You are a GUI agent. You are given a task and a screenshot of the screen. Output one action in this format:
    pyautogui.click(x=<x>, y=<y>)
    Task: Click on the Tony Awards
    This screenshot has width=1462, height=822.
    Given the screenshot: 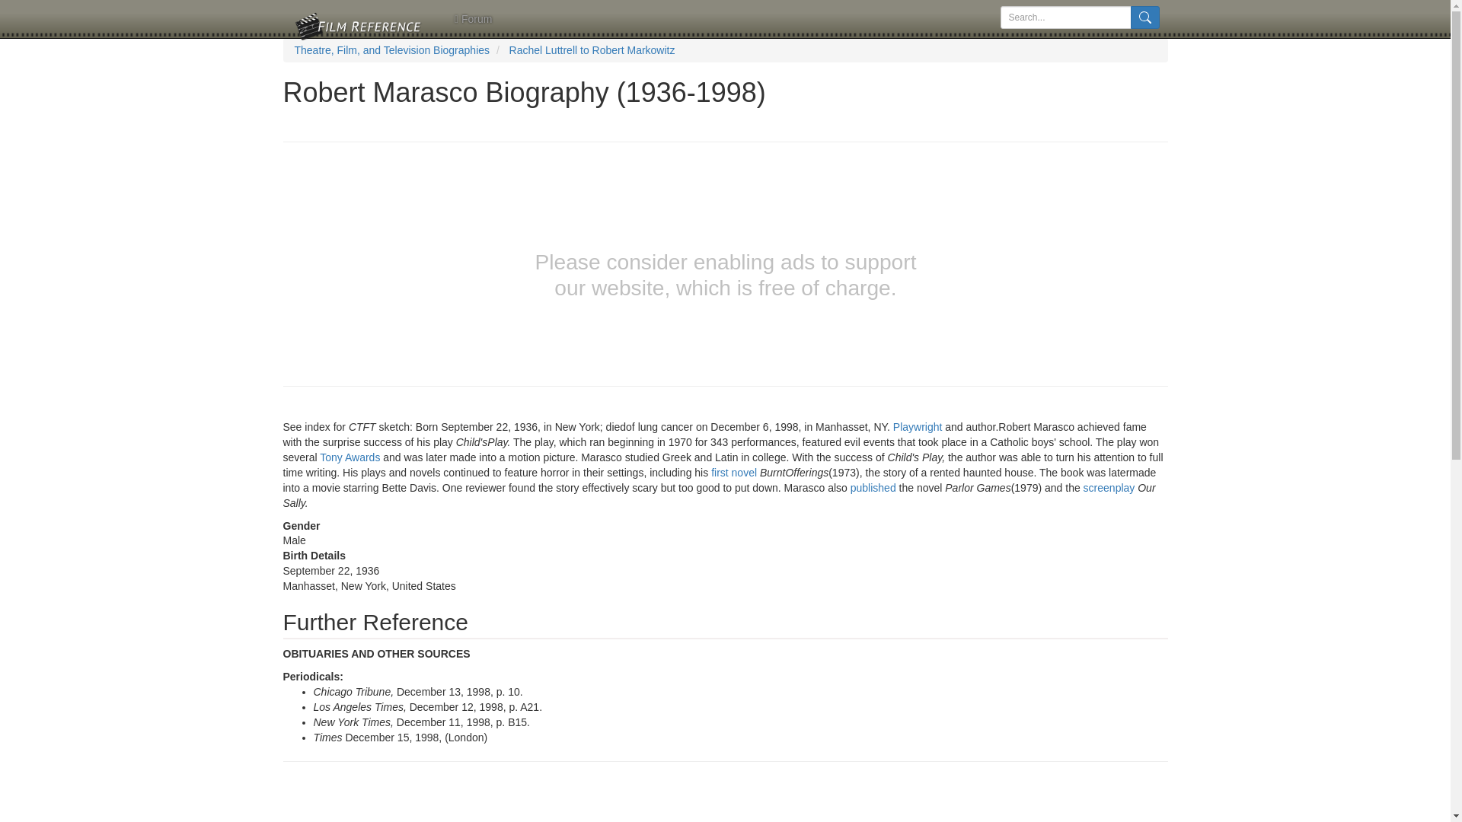 What is the action you would take?
    pyautogui.click(x=350, y=457)
    